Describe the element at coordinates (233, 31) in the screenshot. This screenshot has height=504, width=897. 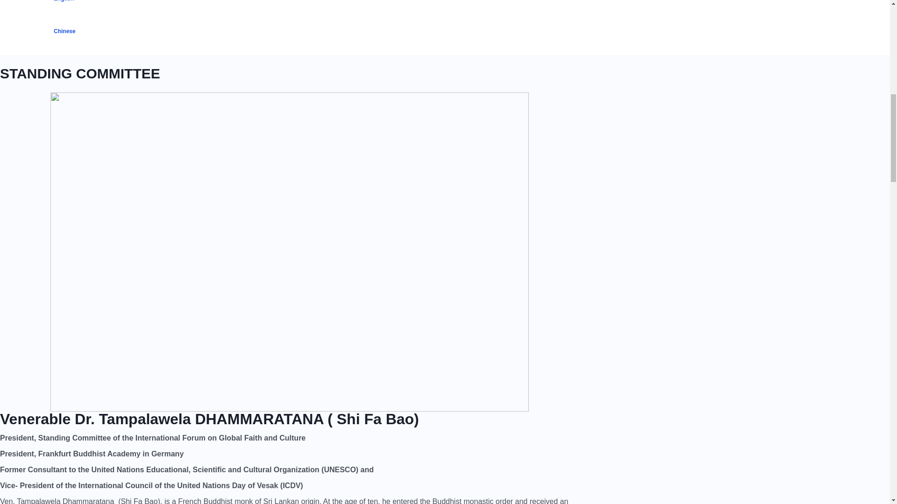
I see `Chinese` at that location.